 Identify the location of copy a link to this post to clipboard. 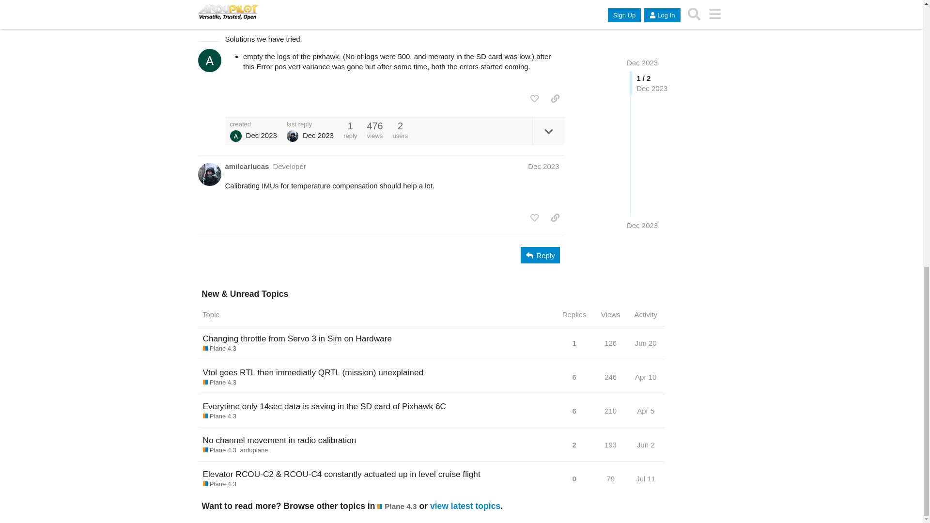
(555, 99).